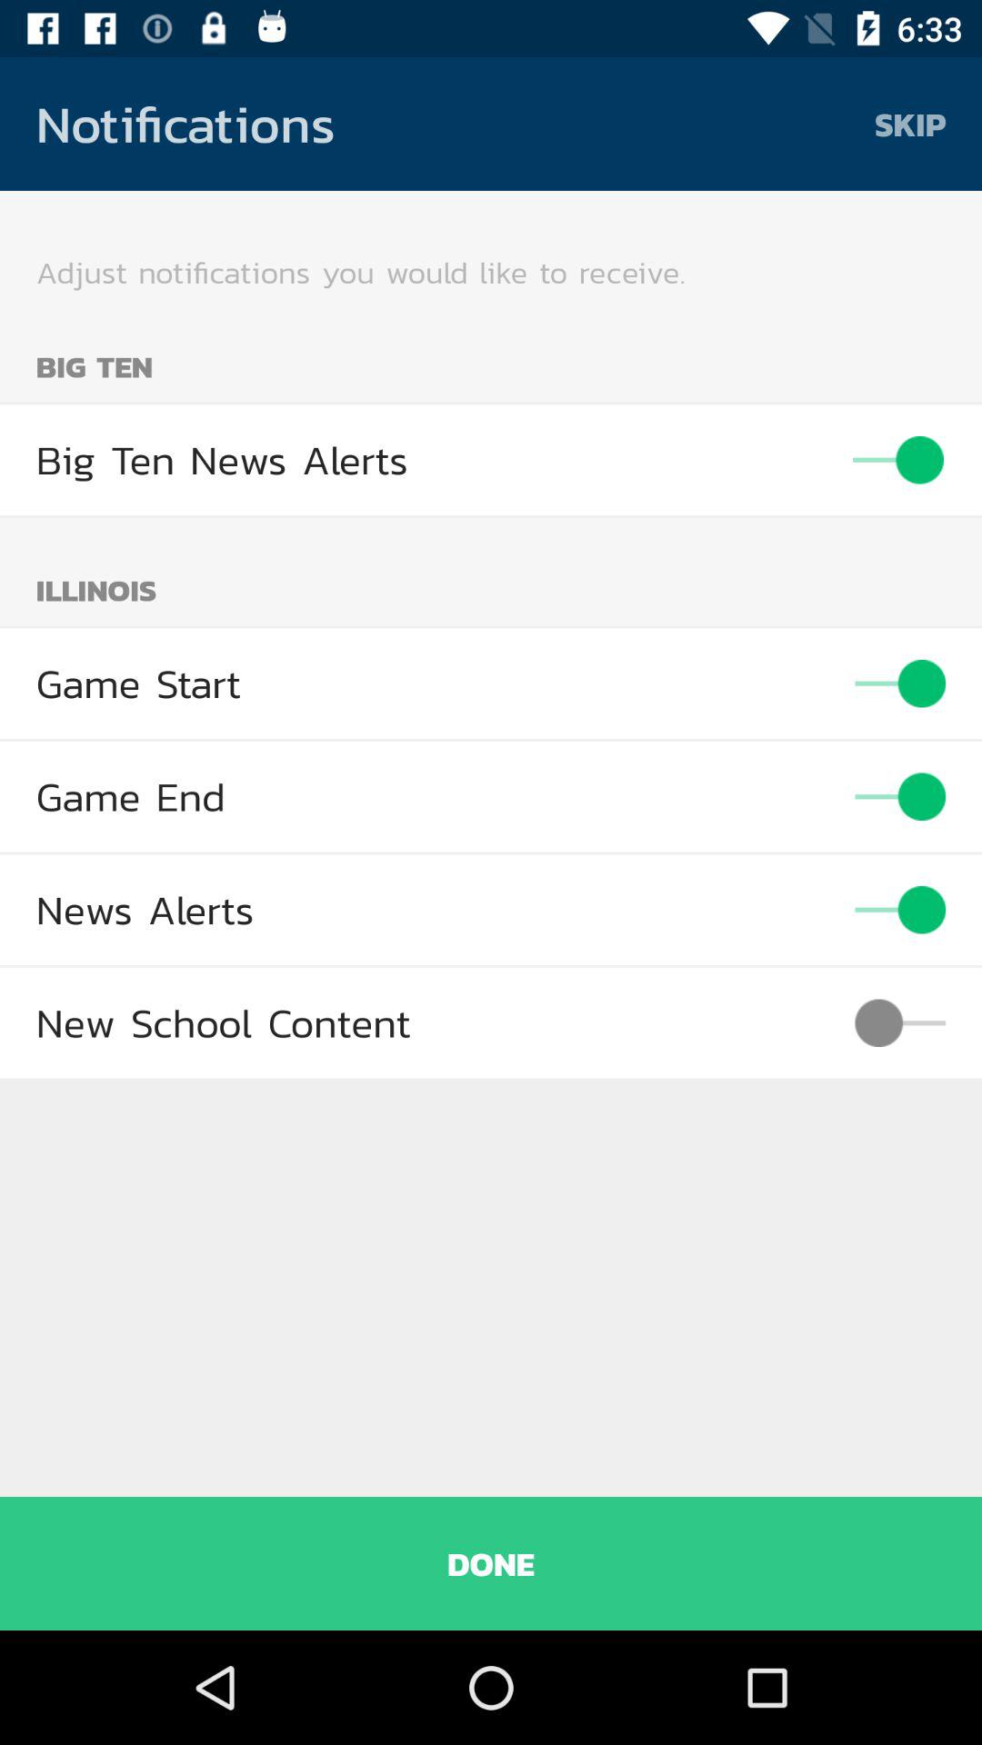 This screenshot has width=982, height=1745. I want to click on launch the item to the right of the notifications item, so click(910, 124).